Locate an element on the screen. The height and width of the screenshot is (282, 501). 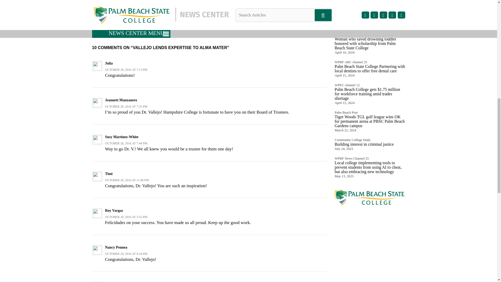
Bebo is located at coordinates (162, 22).